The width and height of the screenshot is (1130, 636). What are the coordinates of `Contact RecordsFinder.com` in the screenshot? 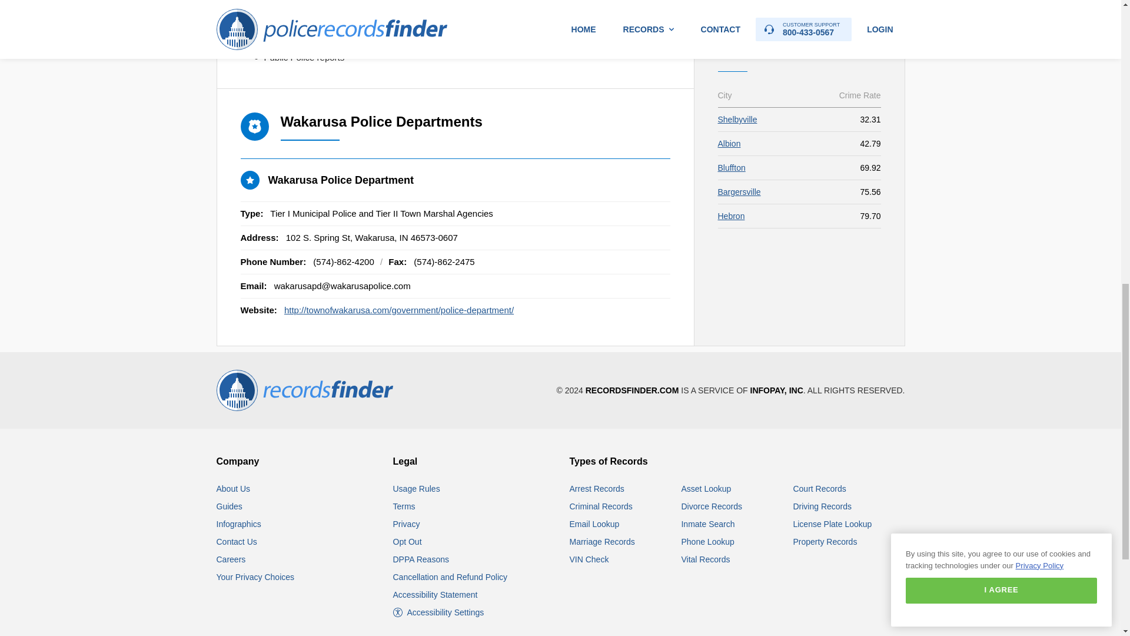 It's located at (237, 541).